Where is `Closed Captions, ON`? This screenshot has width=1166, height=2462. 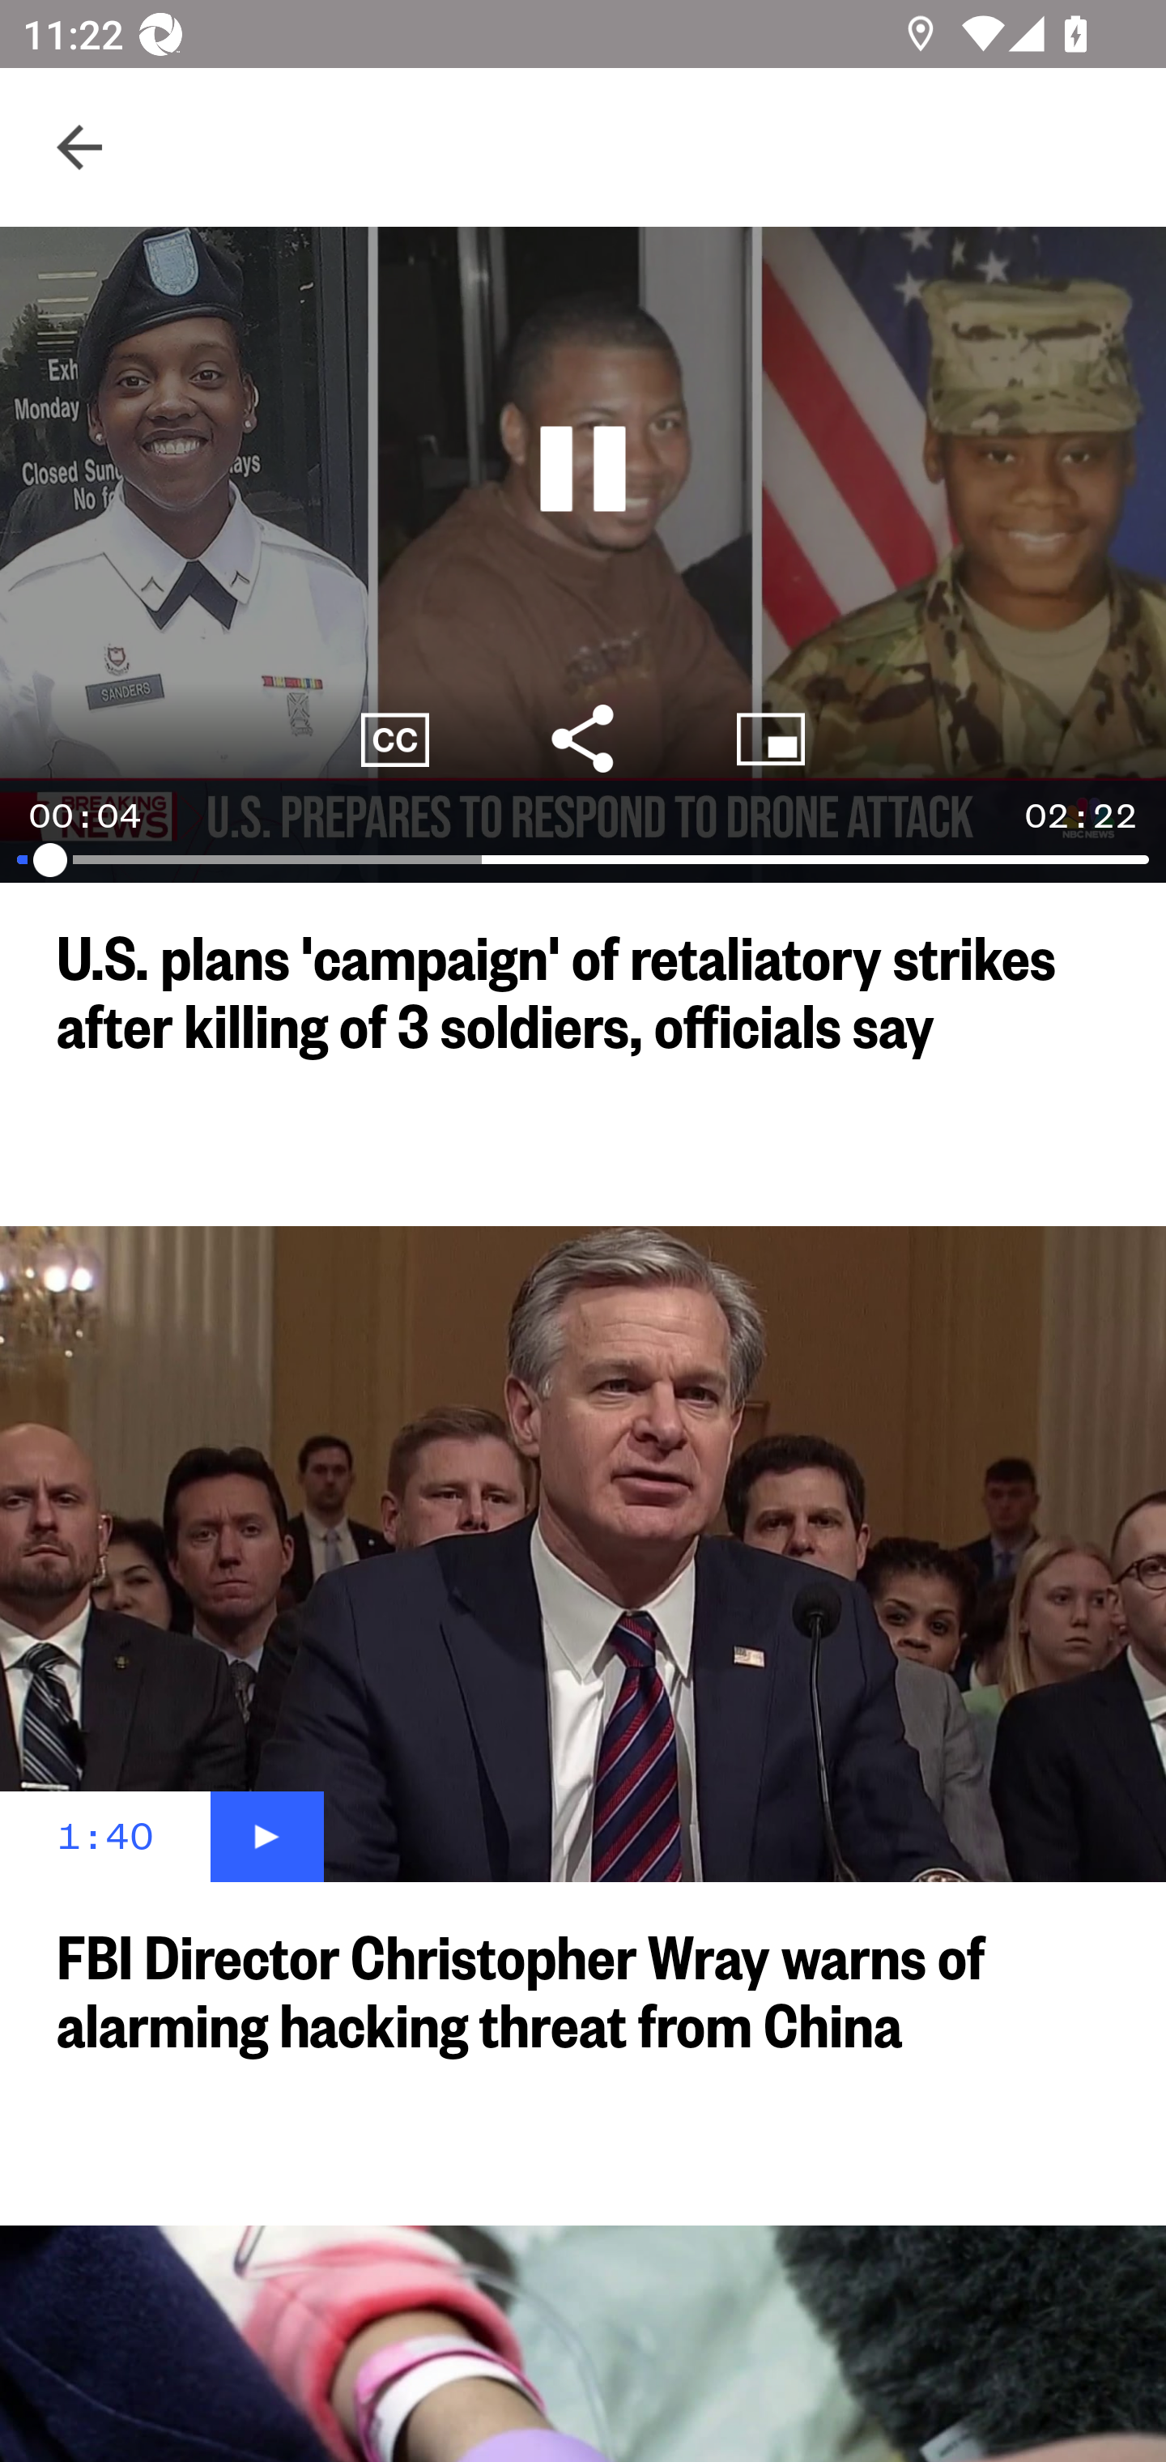
Closed Captions, ON is located at coordinates (395, 739).